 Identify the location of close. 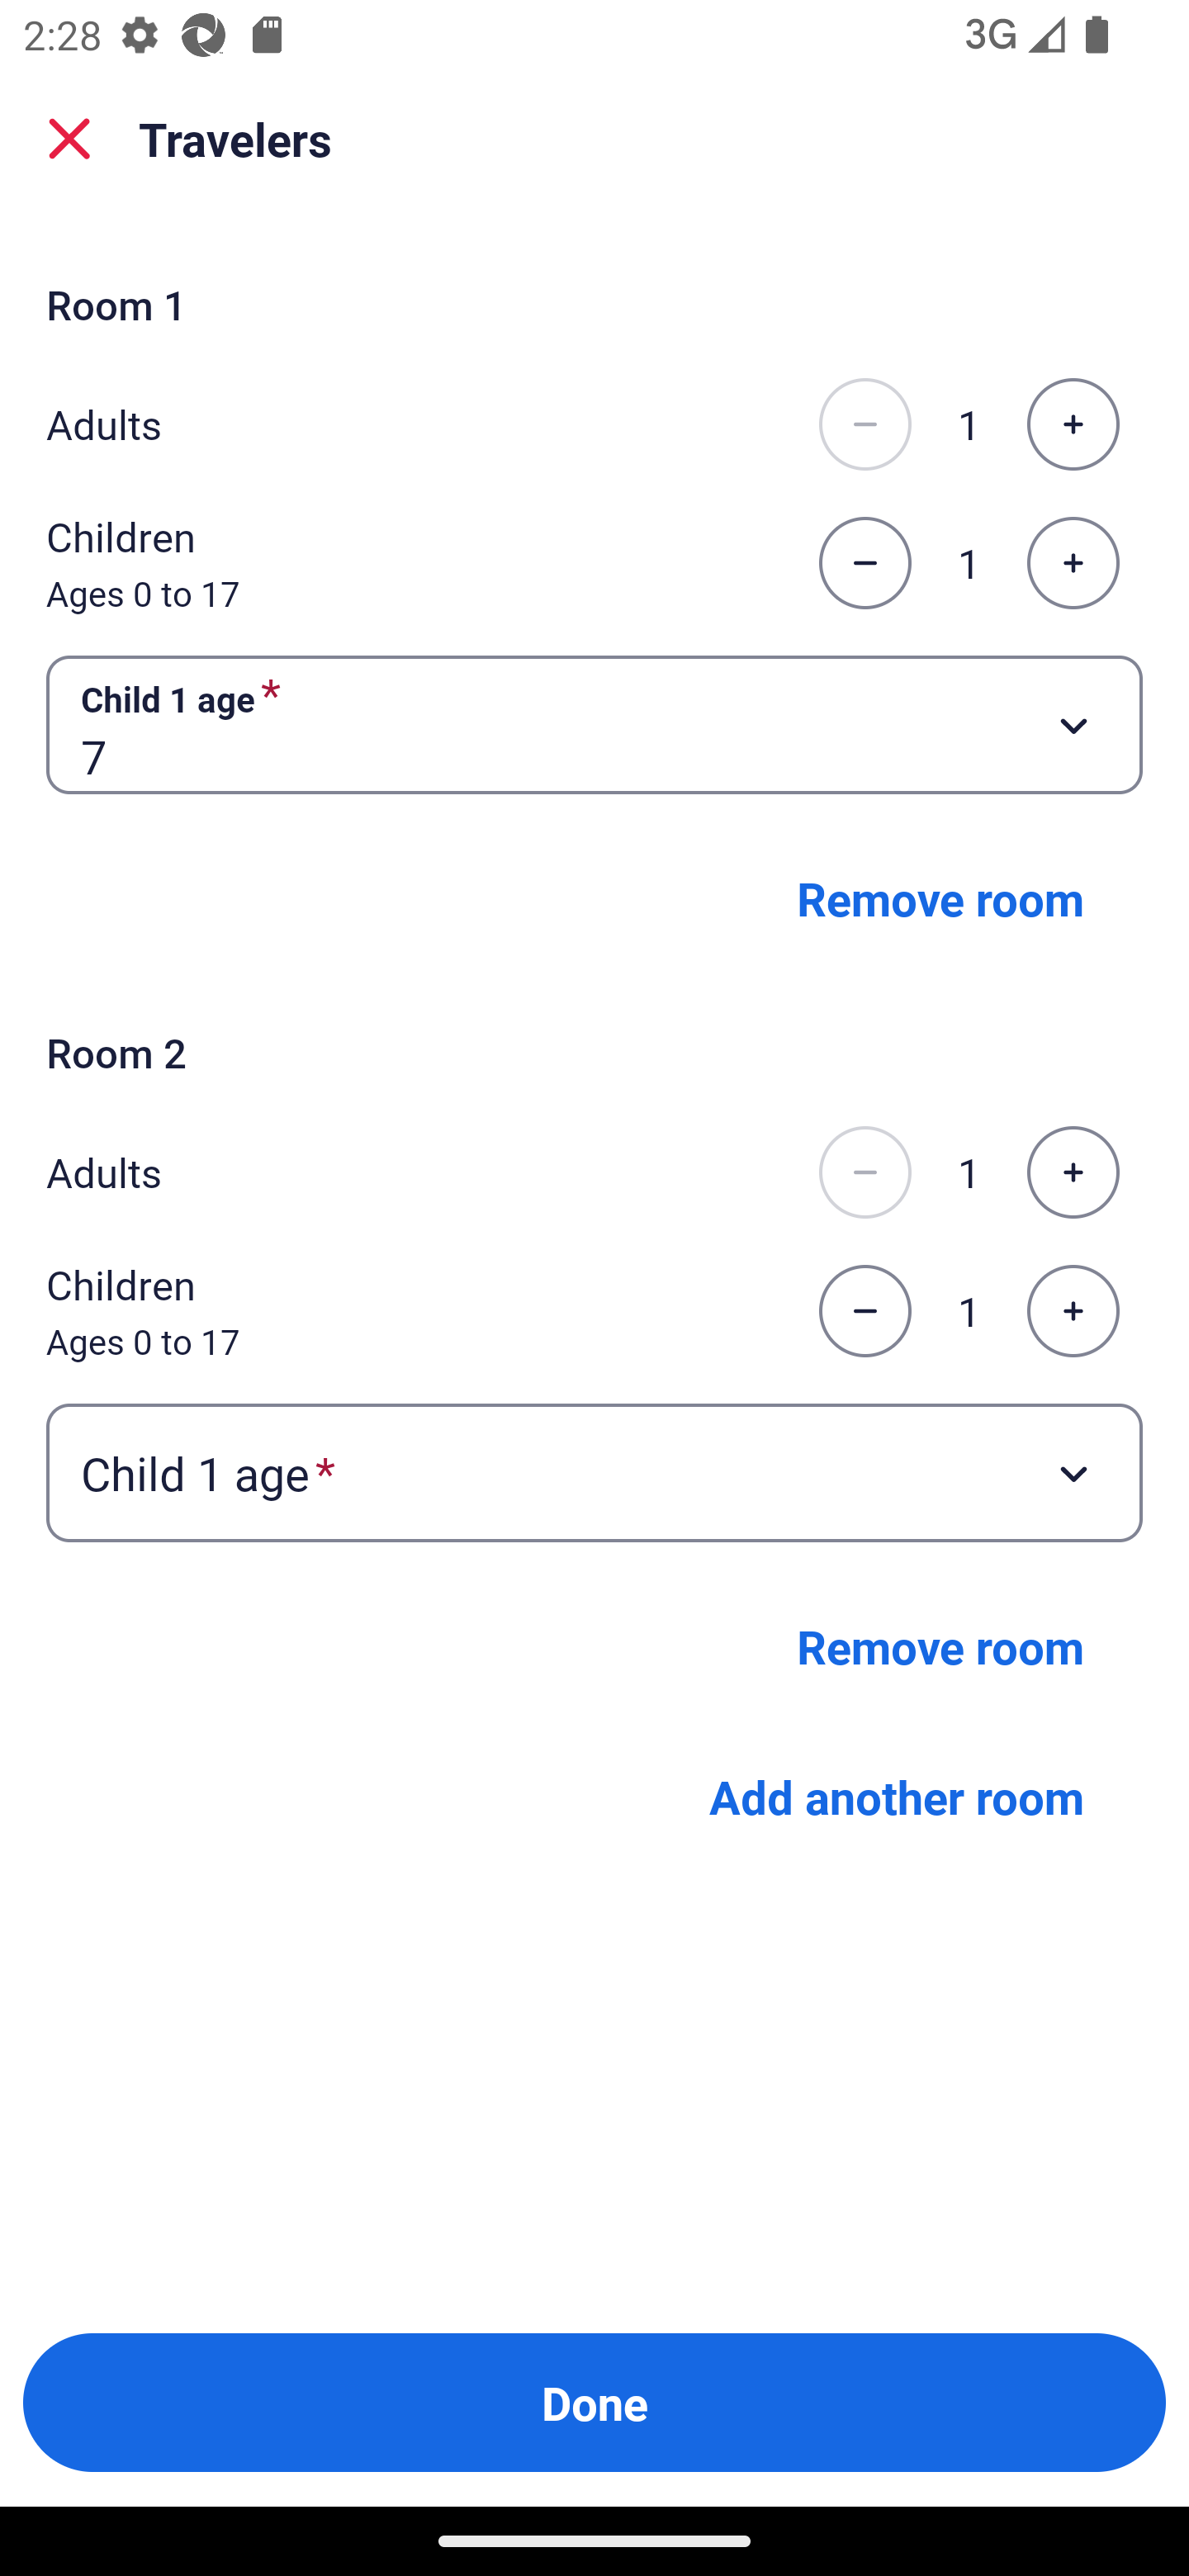
(69, 139).